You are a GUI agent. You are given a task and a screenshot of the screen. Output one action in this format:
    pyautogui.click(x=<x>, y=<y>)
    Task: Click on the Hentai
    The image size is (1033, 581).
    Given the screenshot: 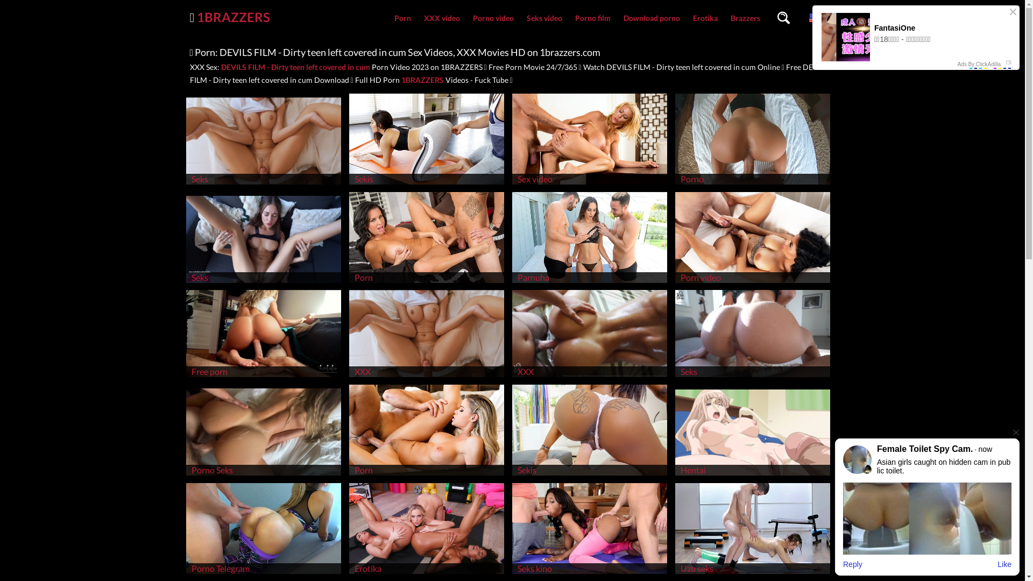 What is the action you would take?
    pyautogui.click(x=753, y=476)
    